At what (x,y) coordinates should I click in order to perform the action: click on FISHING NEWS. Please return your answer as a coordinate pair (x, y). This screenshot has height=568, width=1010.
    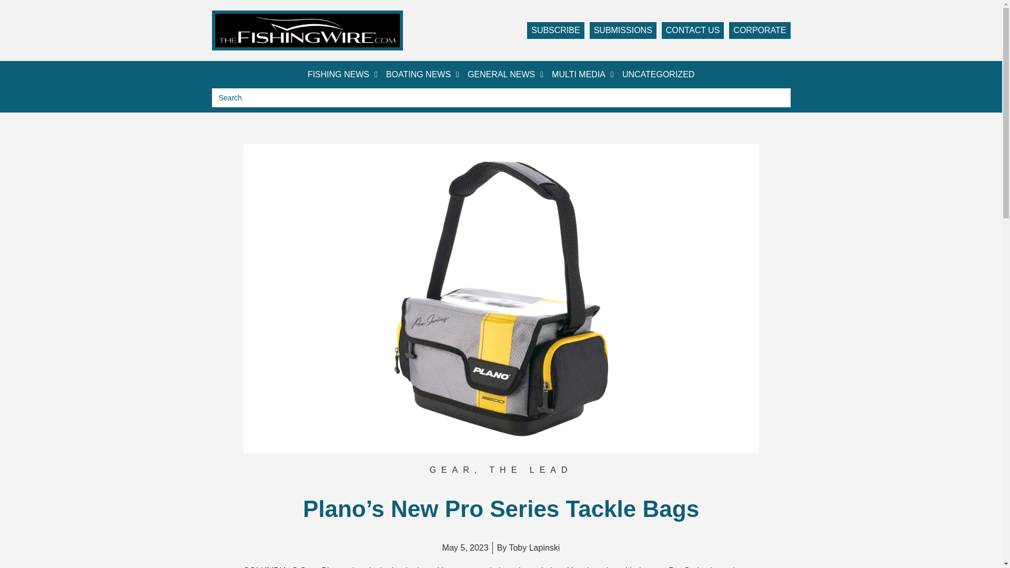
    Looking at the image, I should click on (342, 75).